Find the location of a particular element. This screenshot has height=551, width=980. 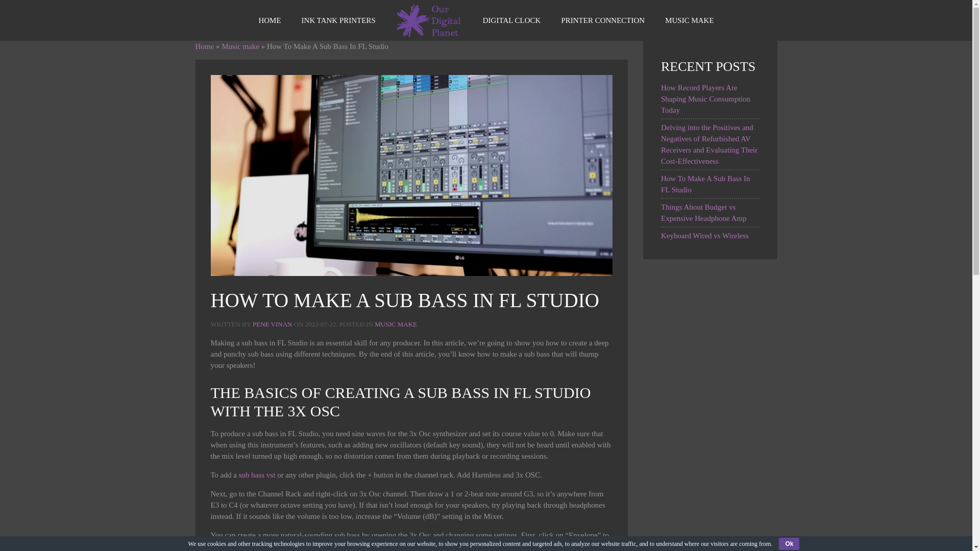

Keyboard Wired vs Wireless is located at coordinates (704, 235).